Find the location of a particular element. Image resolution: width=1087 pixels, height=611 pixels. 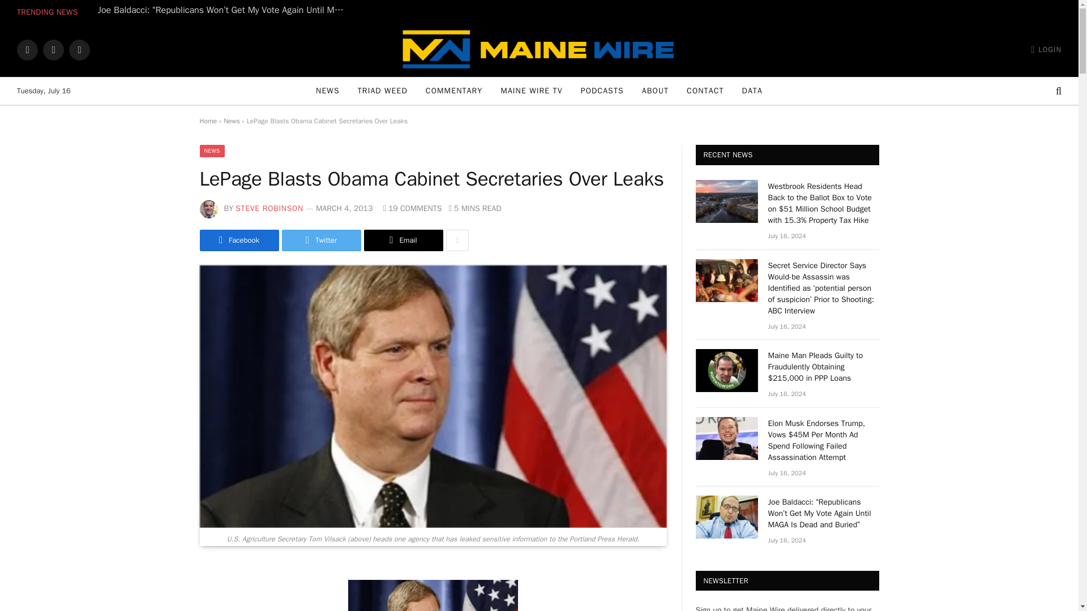

Twitter is located at coordinates (53, 50).